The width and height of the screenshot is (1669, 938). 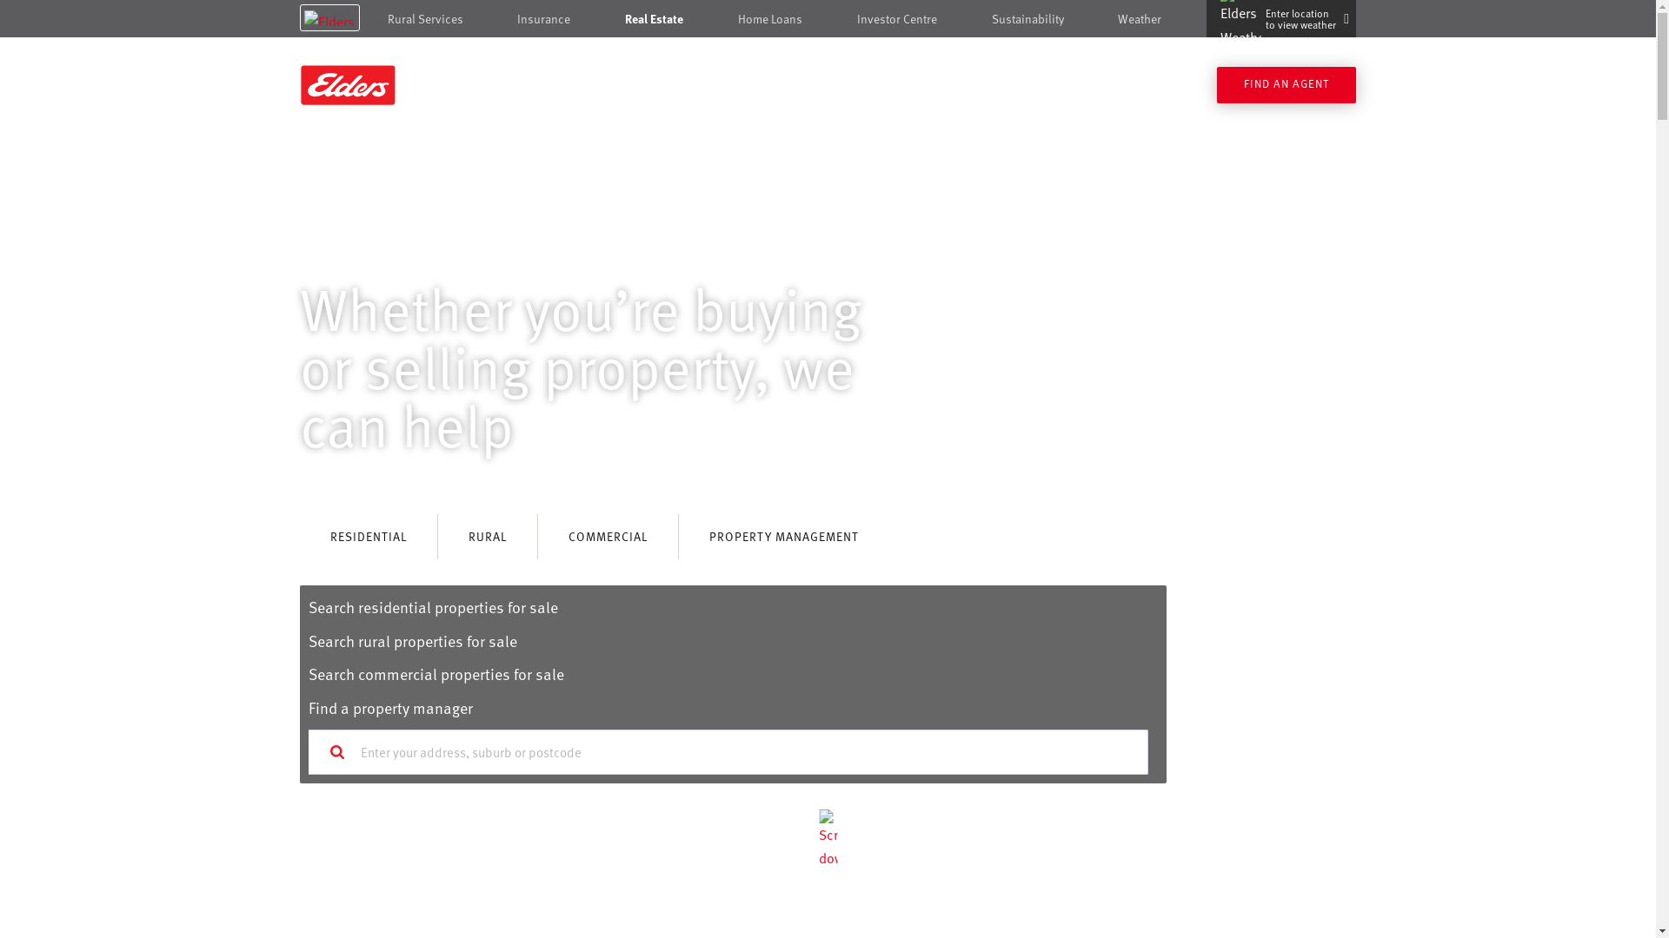 What do you see at coordinates (828, 20) in the screenshot?
I see `Skip to content` at bounding box center [828, 20].